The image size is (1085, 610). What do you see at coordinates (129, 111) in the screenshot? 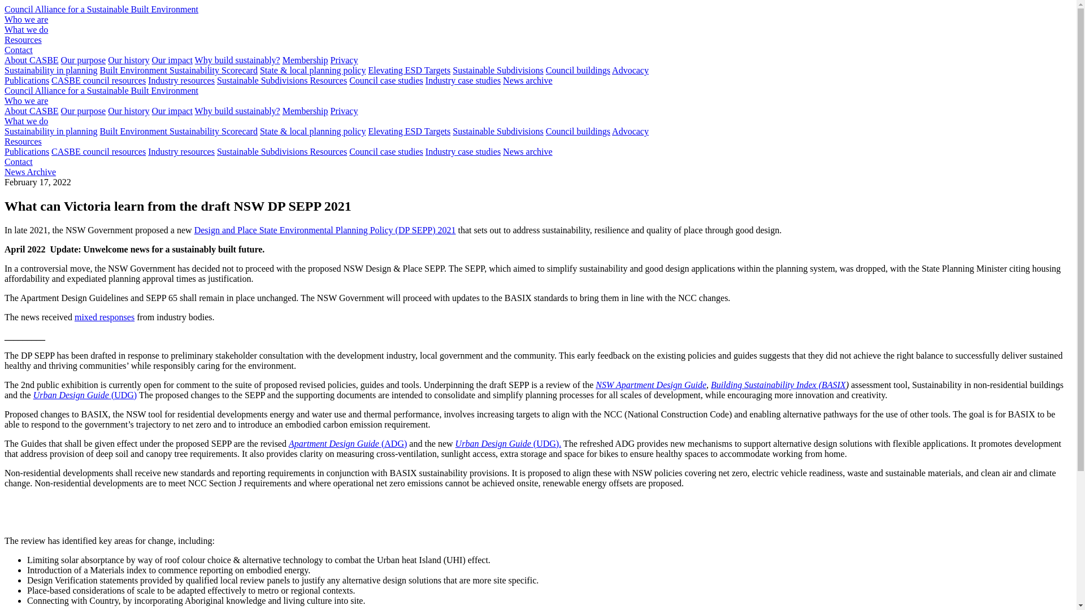
I see `Our history` at bounding box center [129, 111].